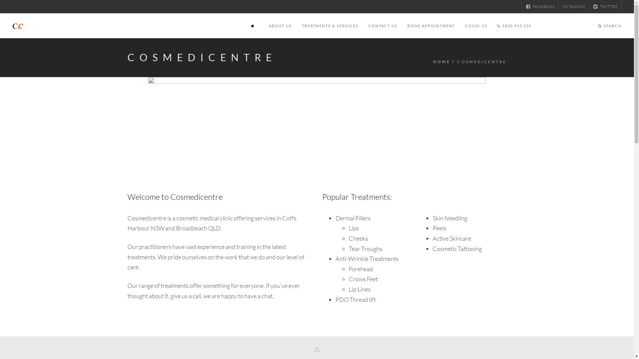 Image resolution: width=639 pixels, height=359 pixels. Describe the element at coordinates (605, 7) in the screenshot. I see `TWITTER` at that location.